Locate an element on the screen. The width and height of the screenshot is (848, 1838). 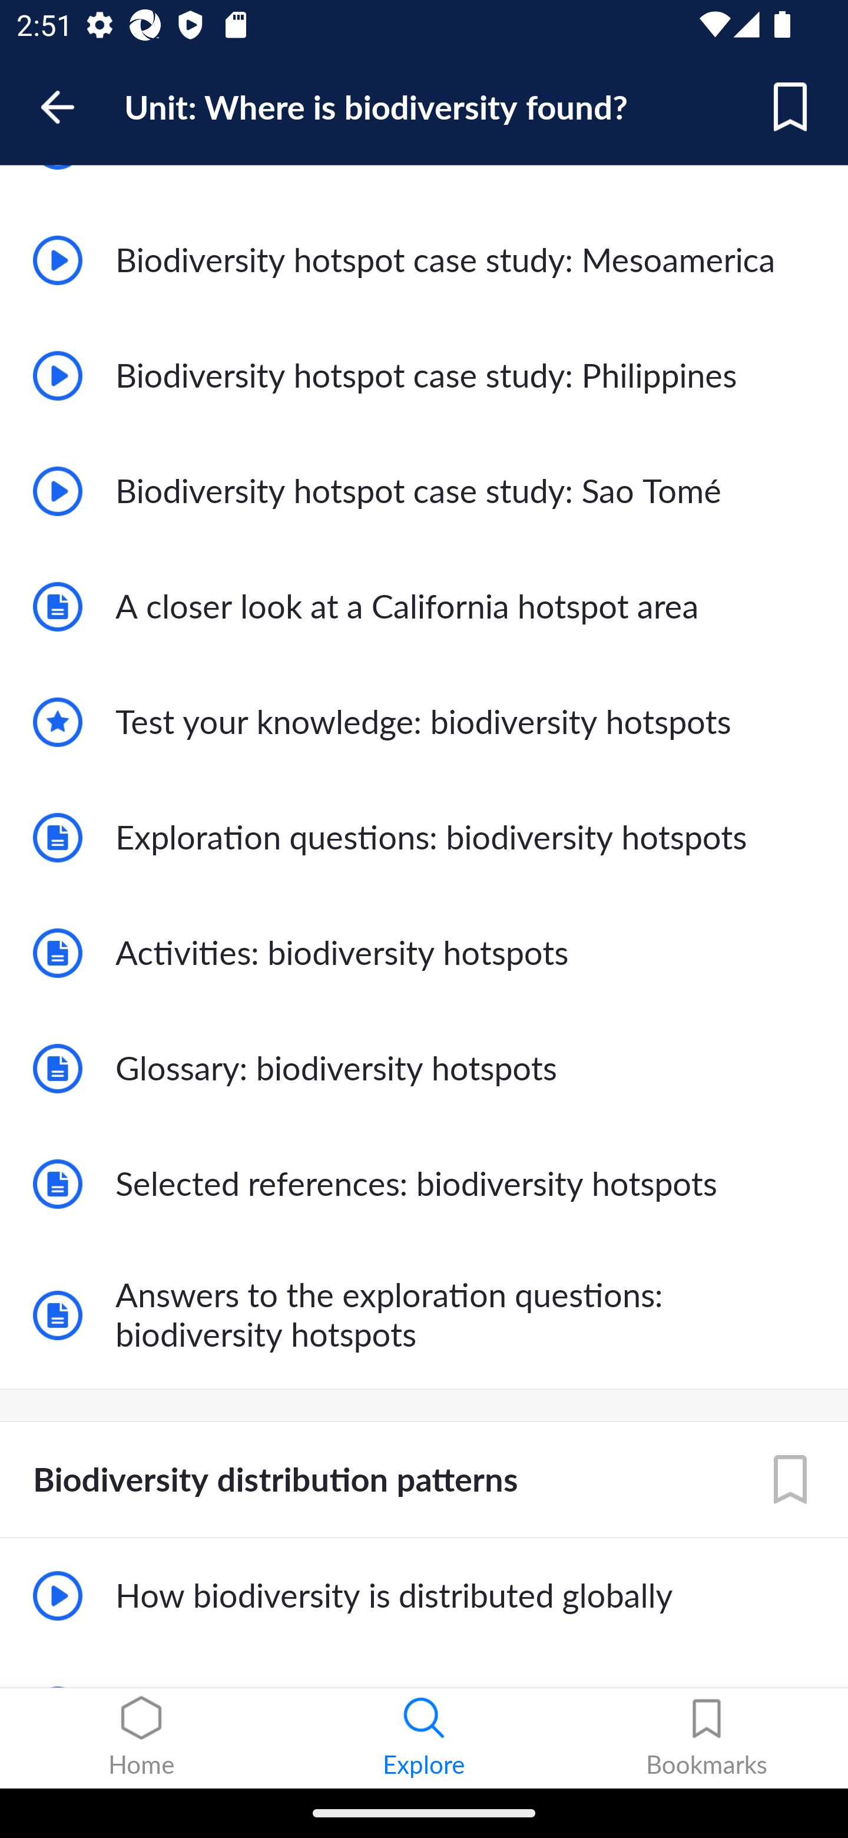
Bookmarks is located at coordinates (707, 1738).